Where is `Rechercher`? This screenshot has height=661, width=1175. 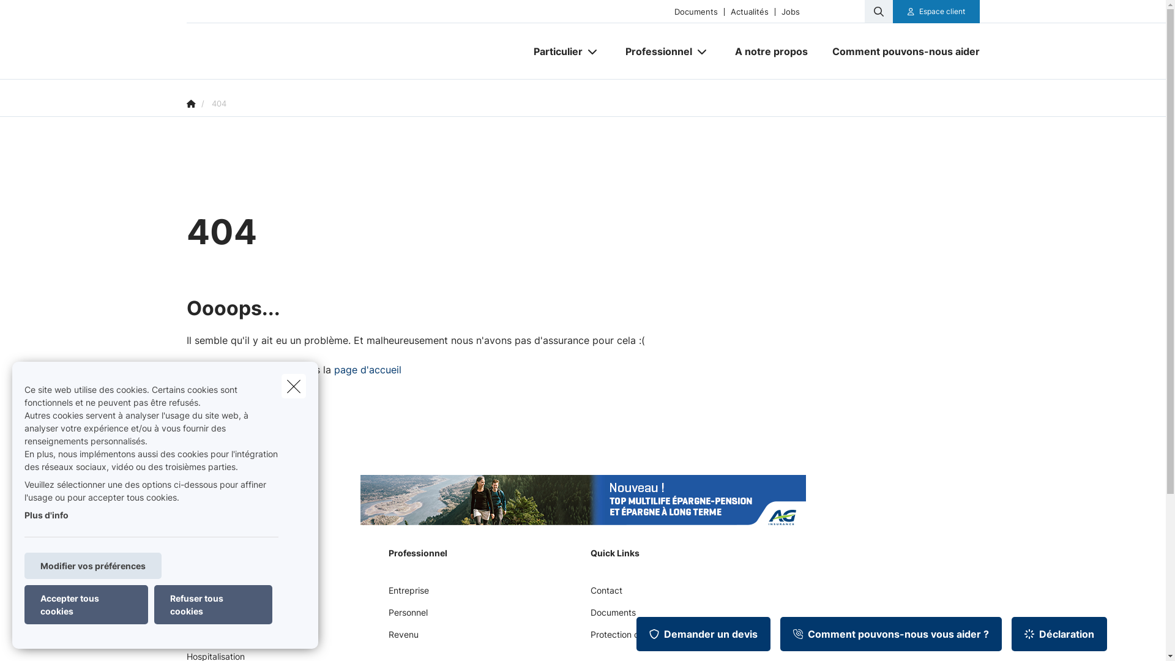 Rechercher is located at coordinates (44, 15).